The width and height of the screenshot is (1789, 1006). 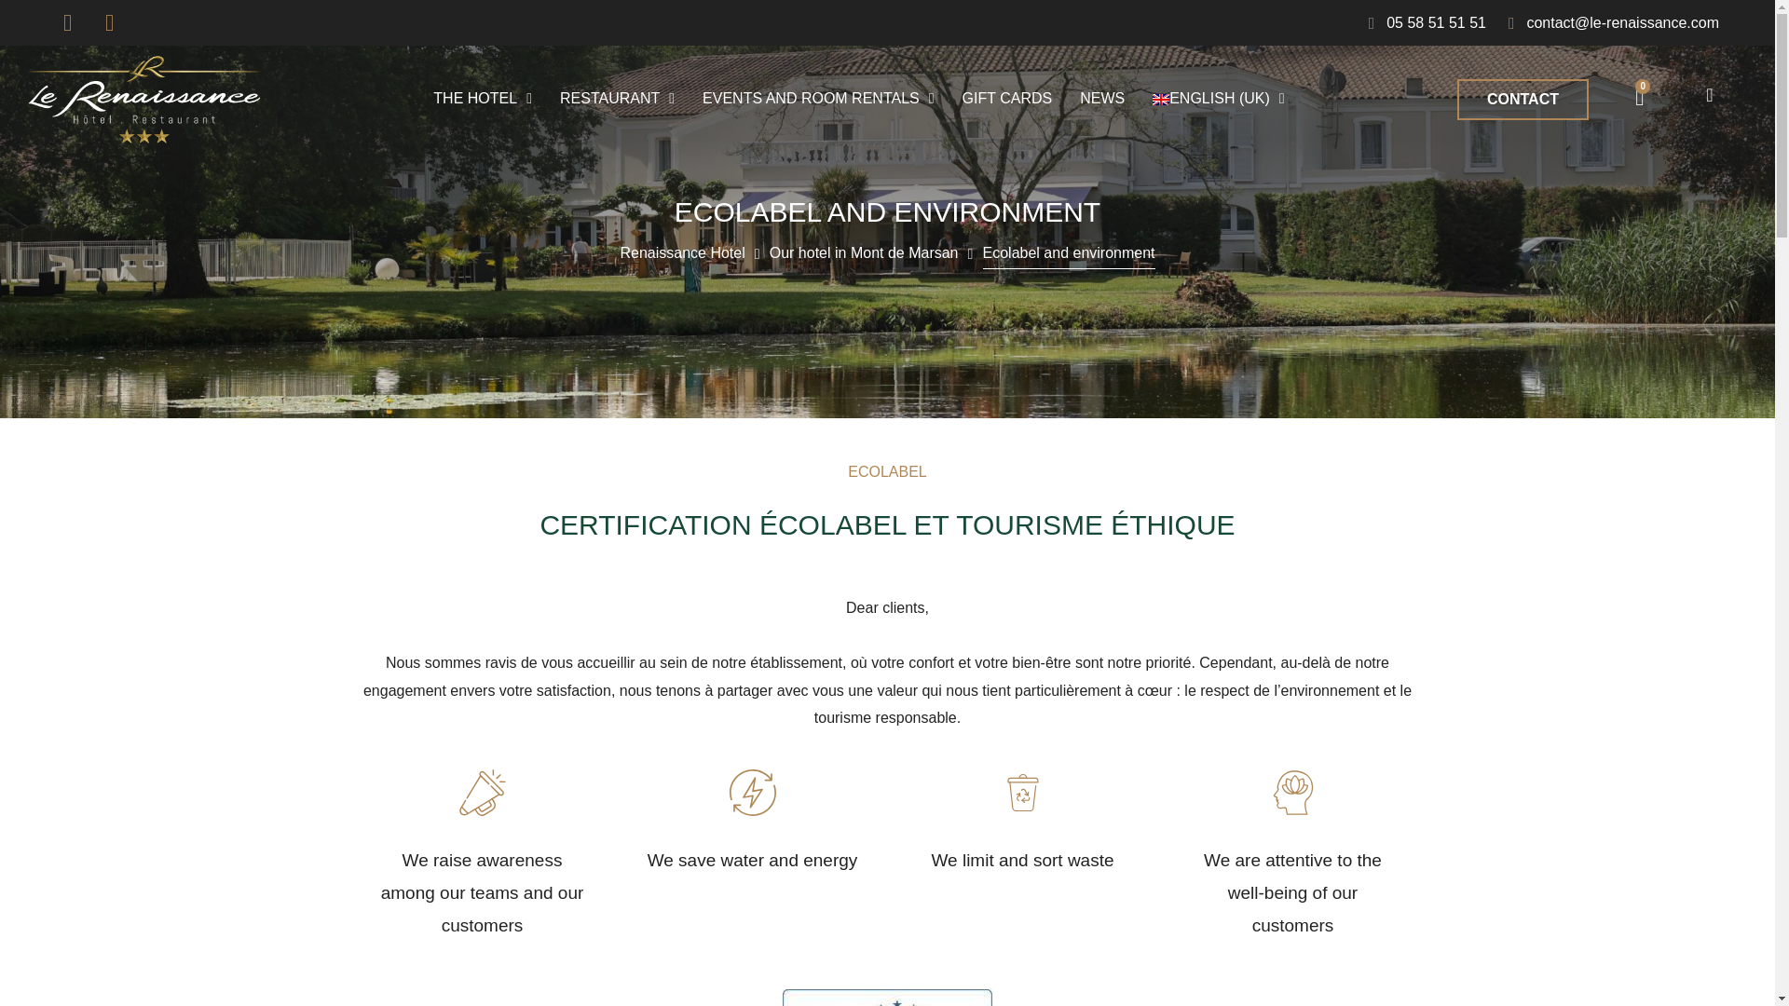 What do you see at coordinates (1008, 99) in the screenshot?
I see `EVENTS AND ROOM RENTALS` at bounding box center [1008, 99].